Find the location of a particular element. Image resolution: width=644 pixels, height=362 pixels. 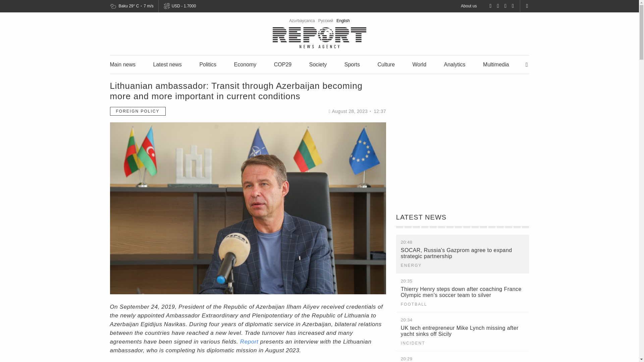

Economy is located at coordinates (245, 64).